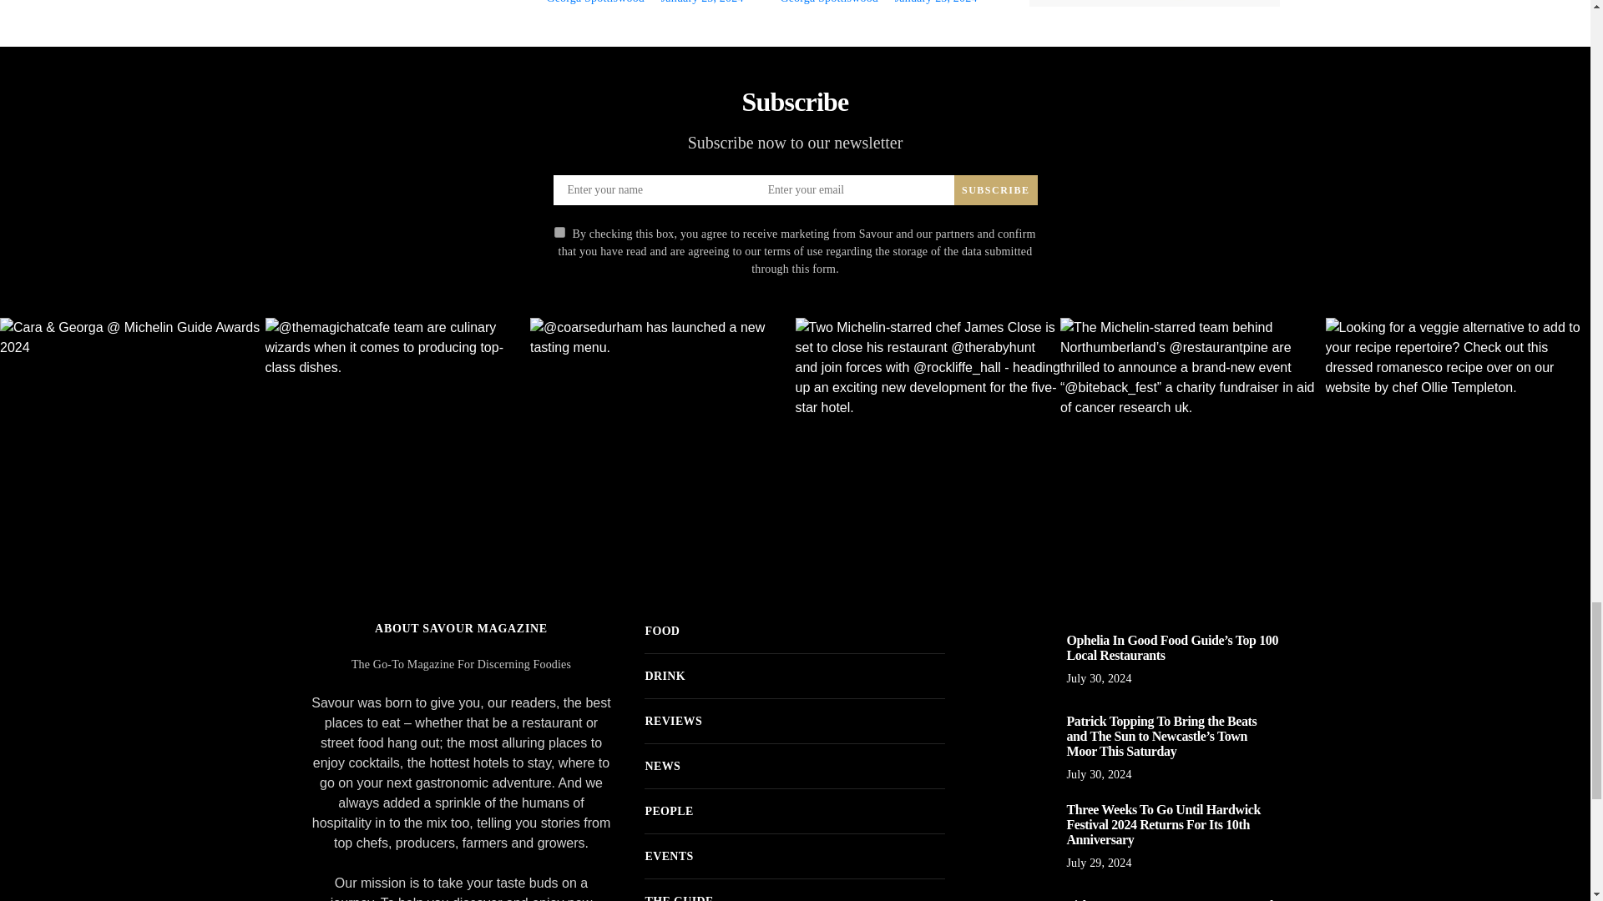 Image resolution: width=1603 pixels, height=901 pixels. What do you see at coordinates (559, 232) in the screenshot?
I see `on` at bounding box center [559, 232].